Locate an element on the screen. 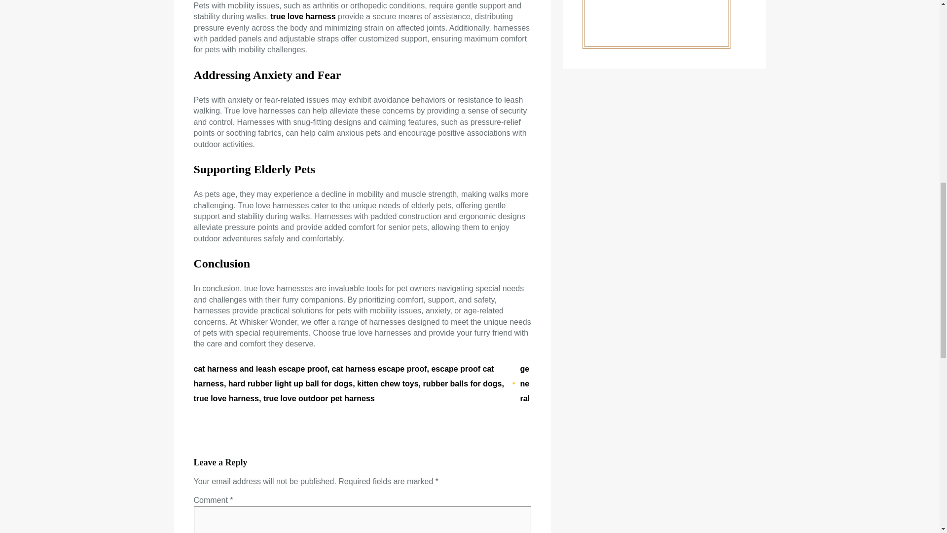  true love outdoor pet harness is located at coordinates (319, 399).